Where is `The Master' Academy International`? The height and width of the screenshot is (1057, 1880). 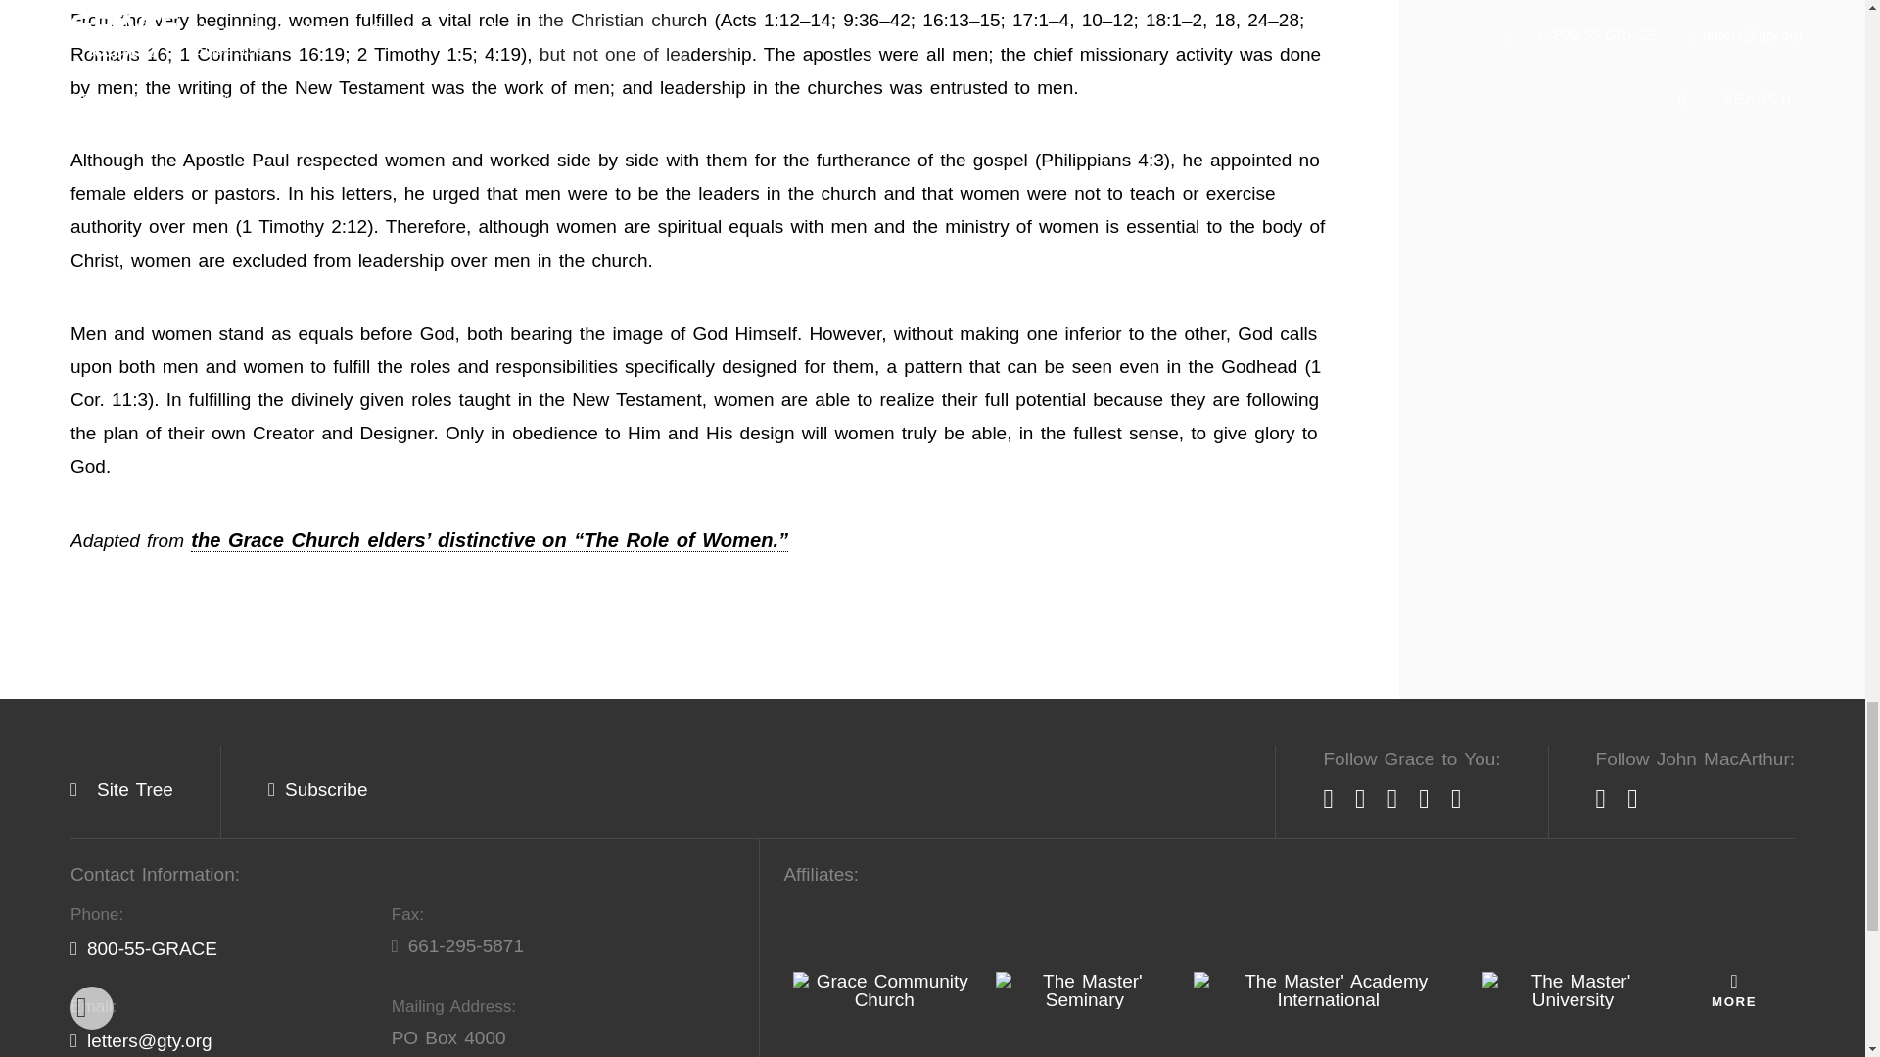 The Master' Academy International is located at coordinates (1328, 990).